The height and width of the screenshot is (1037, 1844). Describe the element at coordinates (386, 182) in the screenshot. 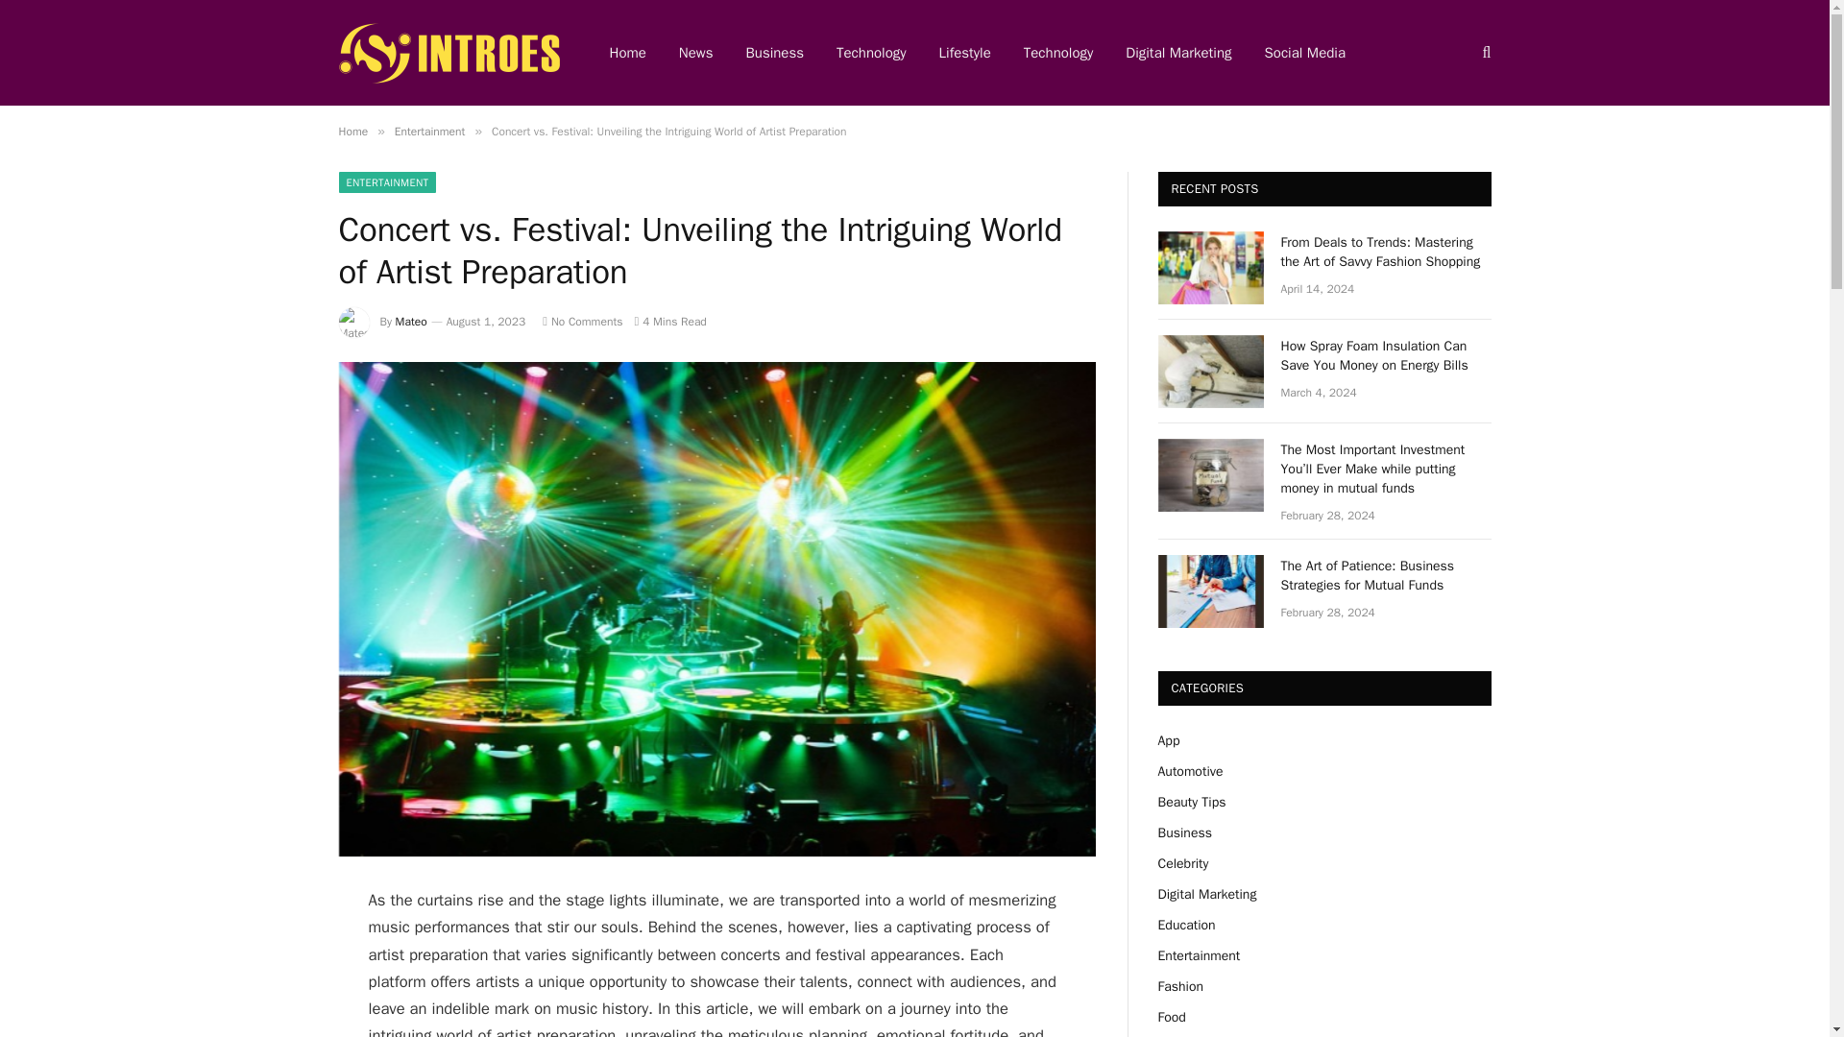

I see `ENTERTAINMENT` at that location.